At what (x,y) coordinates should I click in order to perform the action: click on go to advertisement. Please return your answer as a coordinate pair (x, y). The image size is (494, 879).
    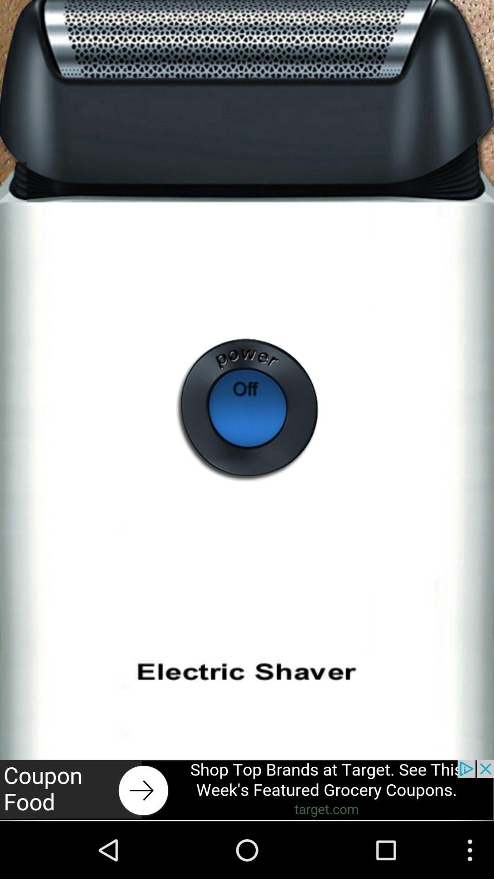
    Looking at the image, I should click on (247, 790).